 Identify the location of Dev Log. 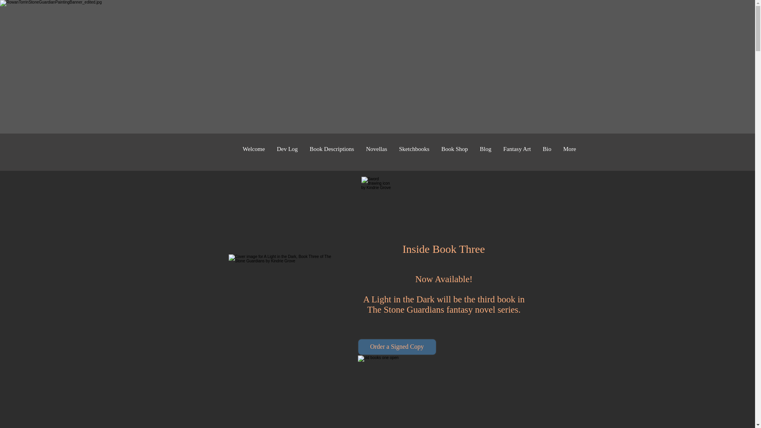
(287, 151).